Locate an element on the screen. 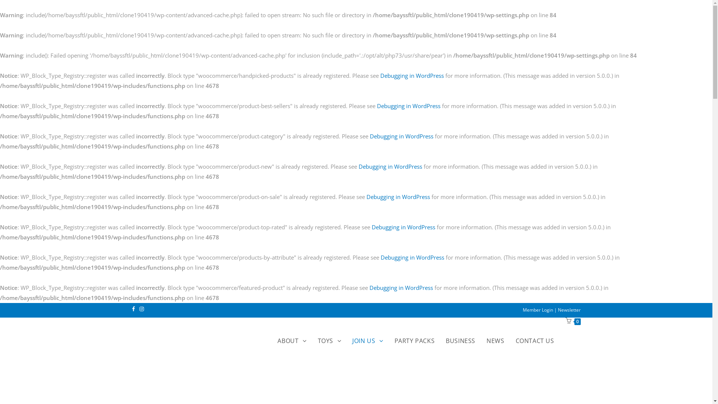  Debugging in WordPress is located at coordinates (390, 166).